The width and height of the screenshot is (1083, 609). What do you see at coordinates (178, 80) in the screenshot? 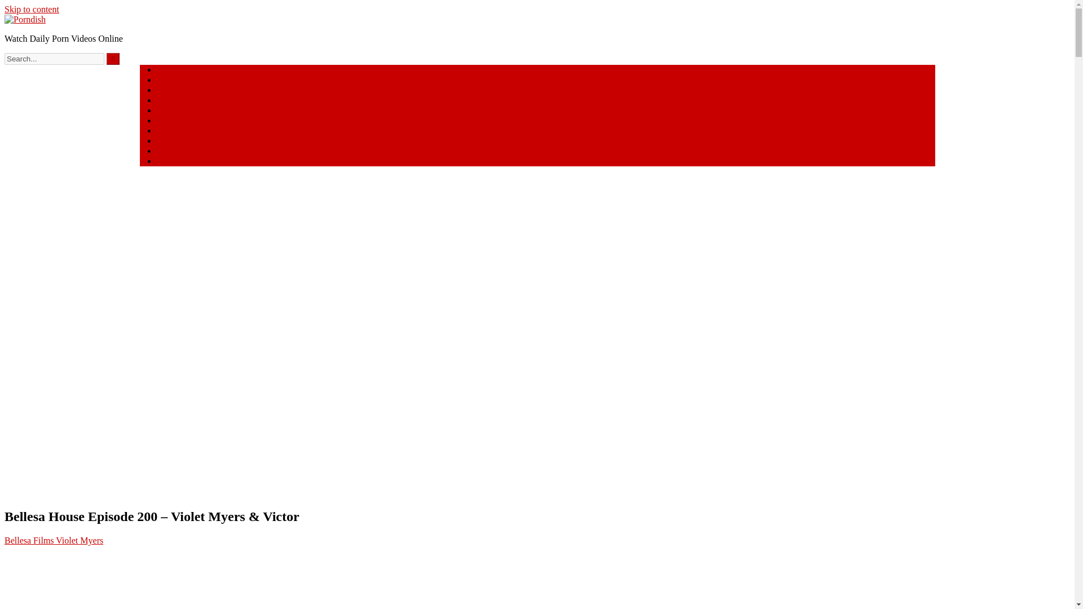
I see `Porn Videos` at bounding box center [178, 80].